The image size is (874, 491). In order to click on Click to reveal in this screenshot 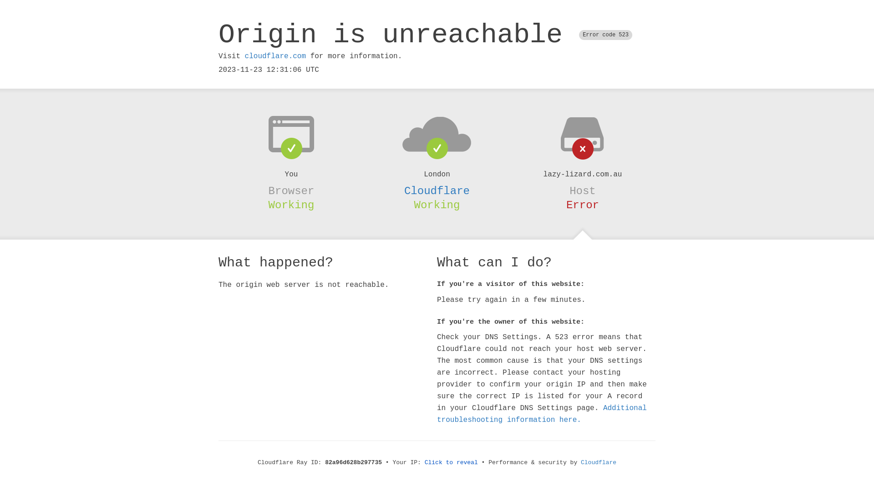, I will do `click(452, 463)`.